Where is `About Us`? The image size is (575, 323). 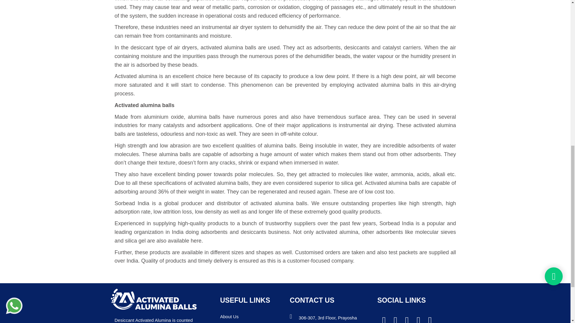
About Us is located at coordinates (229, 316).